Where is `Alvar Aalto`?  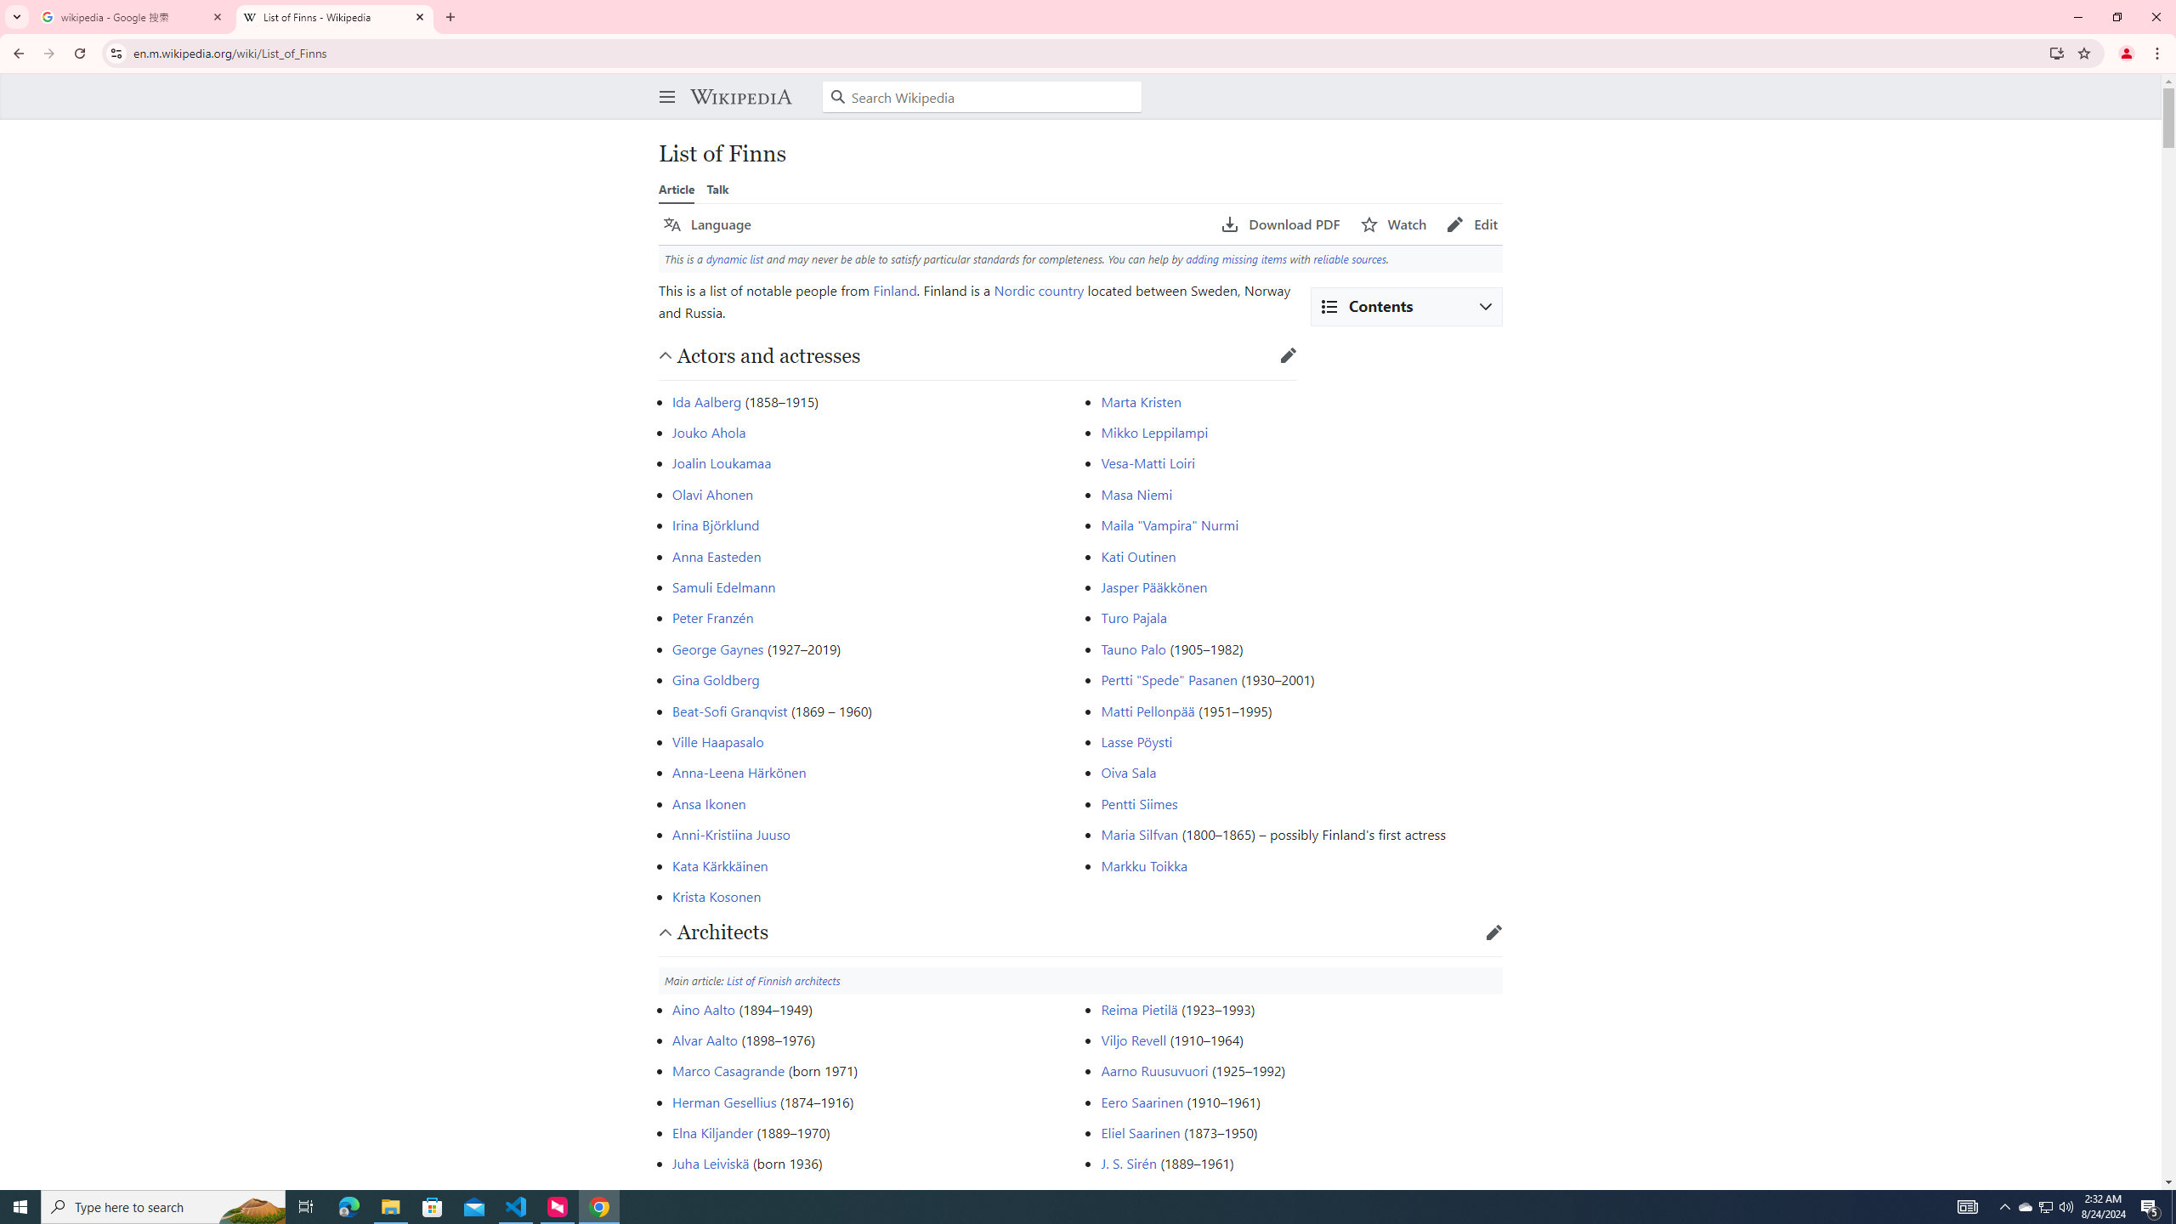 Alvar Aalto is located at coordinates (705, 1040).